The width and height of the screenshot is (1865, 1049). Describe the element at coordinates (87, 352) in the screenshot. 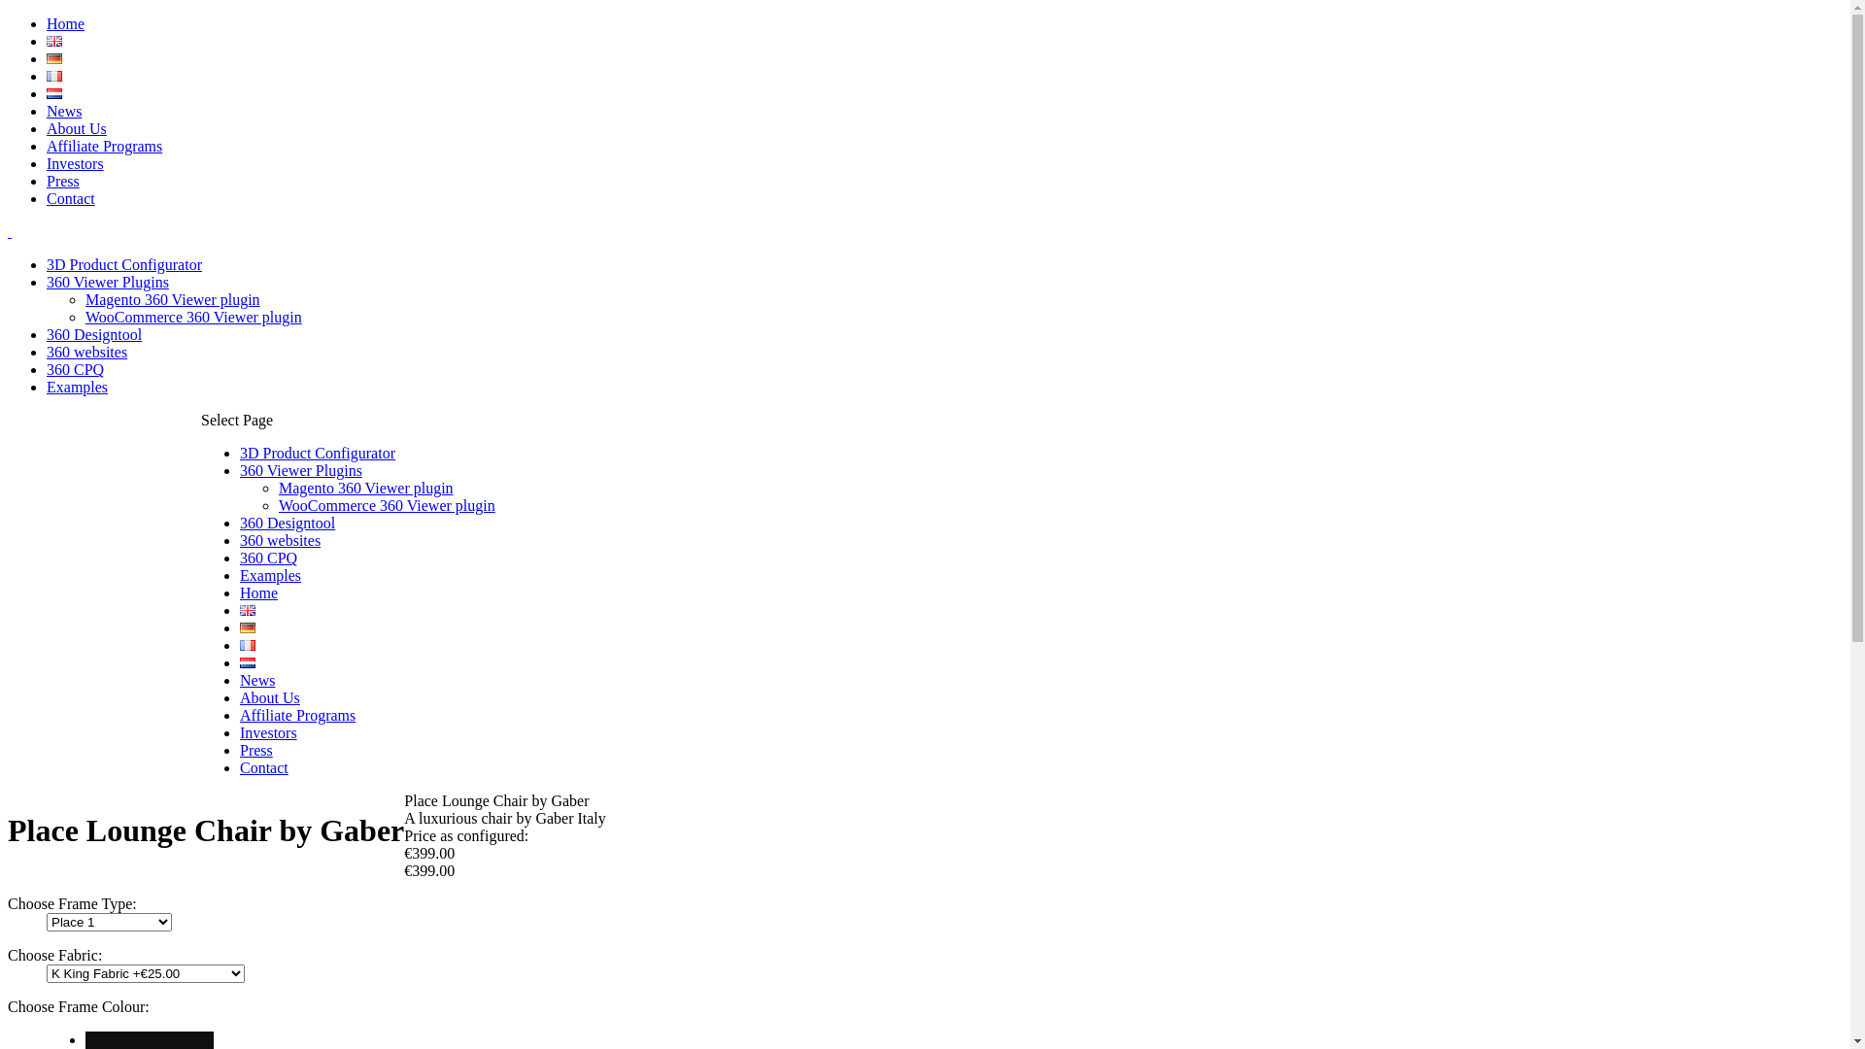

I see `360 websites` at that location.